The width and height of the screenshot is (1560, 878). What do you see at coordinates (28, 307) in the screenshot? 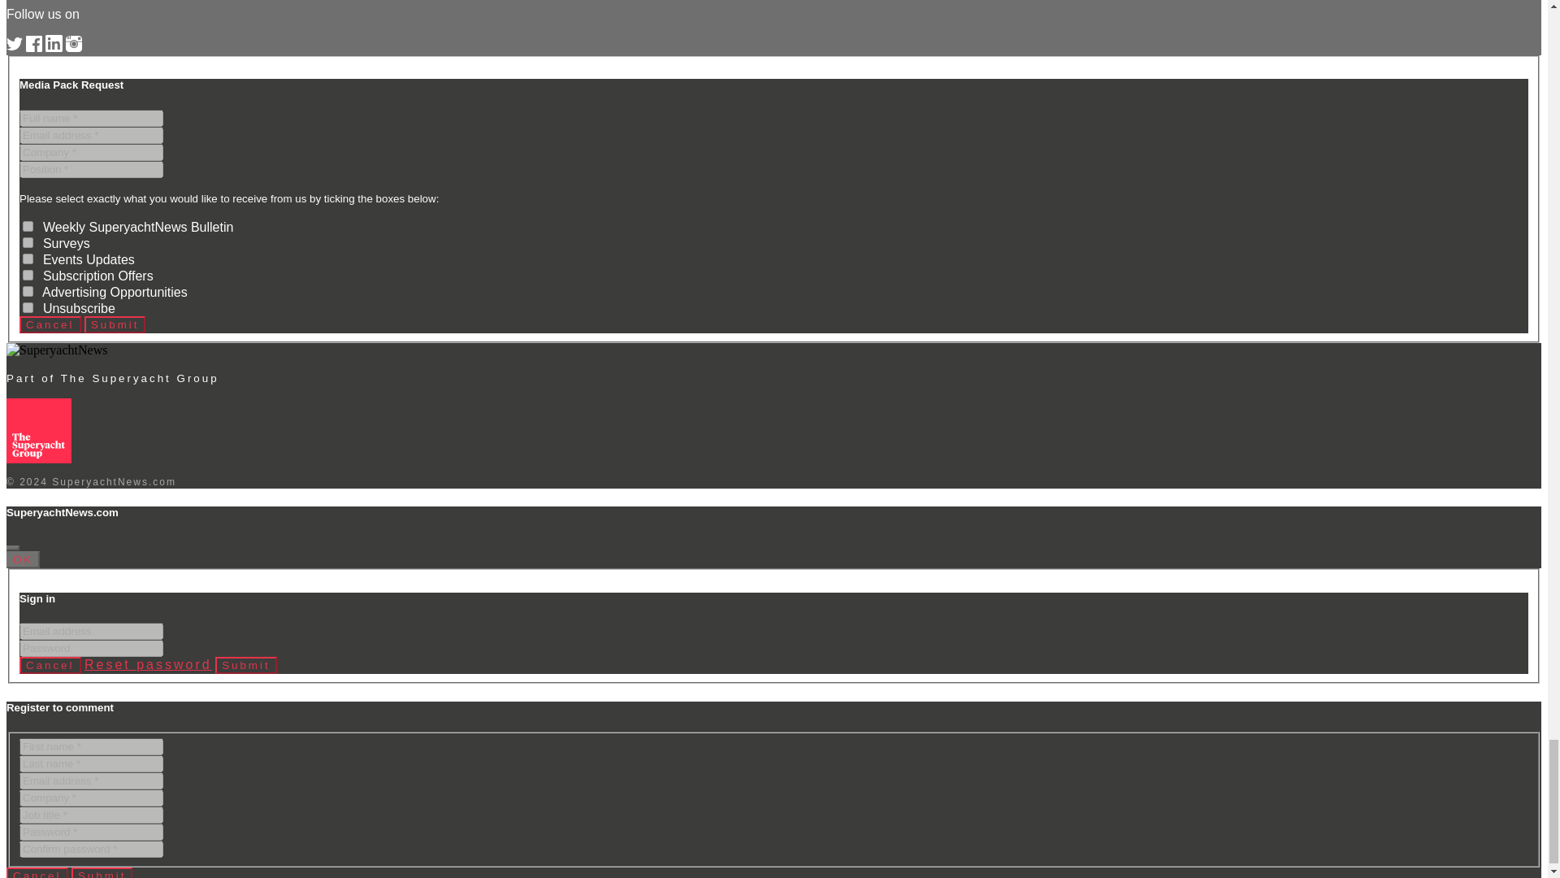
I see `optout-all` at bounding box center [28, 307].